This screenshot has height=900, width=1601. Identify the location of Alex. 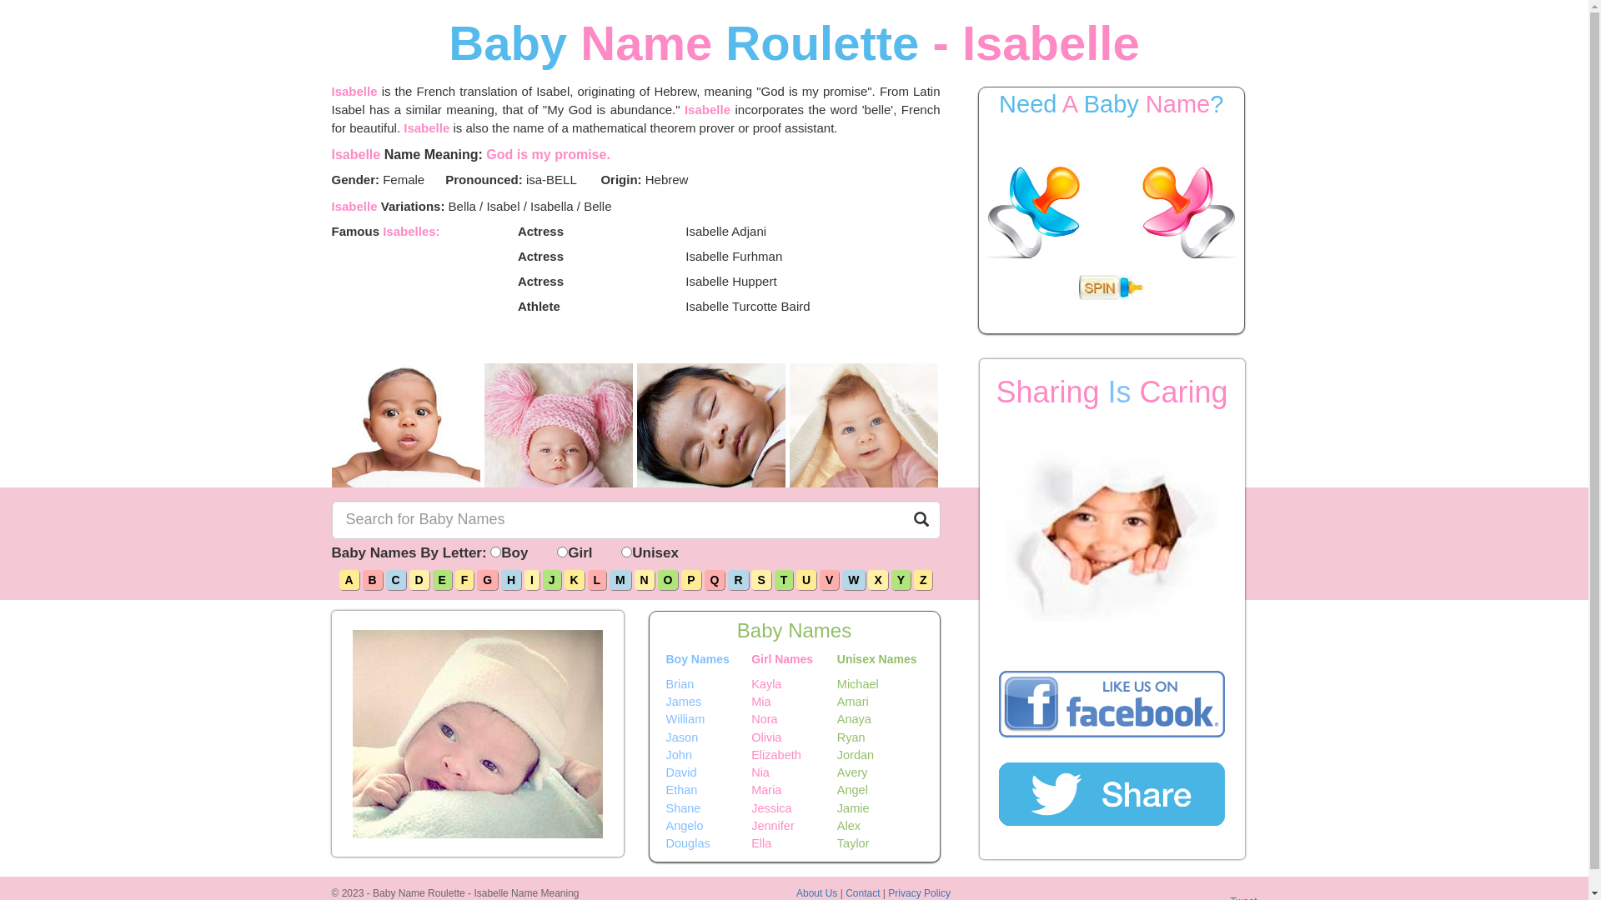
(881, 827).